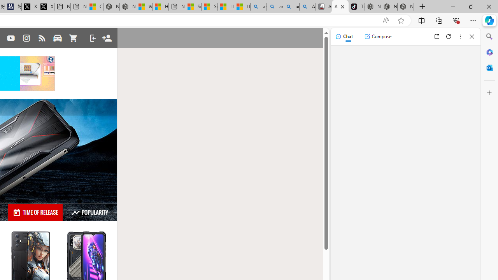 This screenshot has width=498, height=280. What do you see at coordinates (51, 59) in the screenshot?
I see `Class: qc-adchoices-link top-right ` at bounding box center [51, 59].